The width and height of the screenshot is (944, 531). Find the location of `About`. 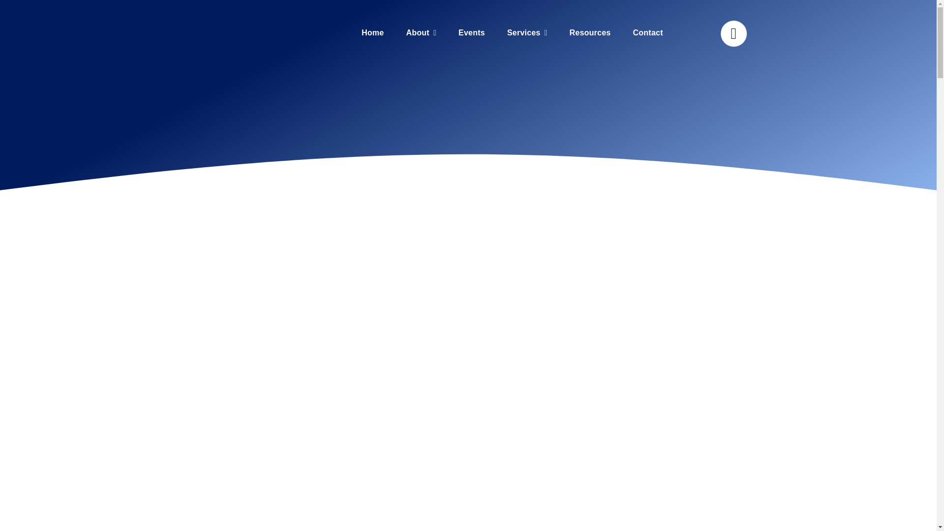

About is located at coordinates (421, 33).